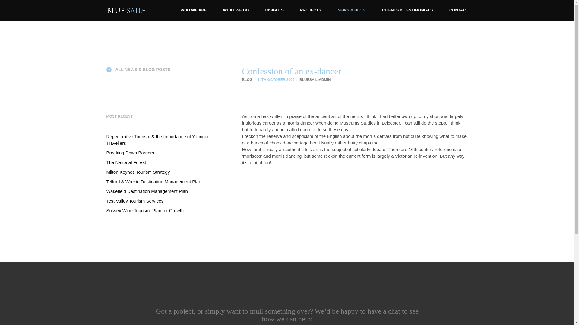 Image resolution: width=579 pixels, height=325 pixels. Describe the element at coordinates (126, 162) in the screenshot. I see `The National Forest` at that location.